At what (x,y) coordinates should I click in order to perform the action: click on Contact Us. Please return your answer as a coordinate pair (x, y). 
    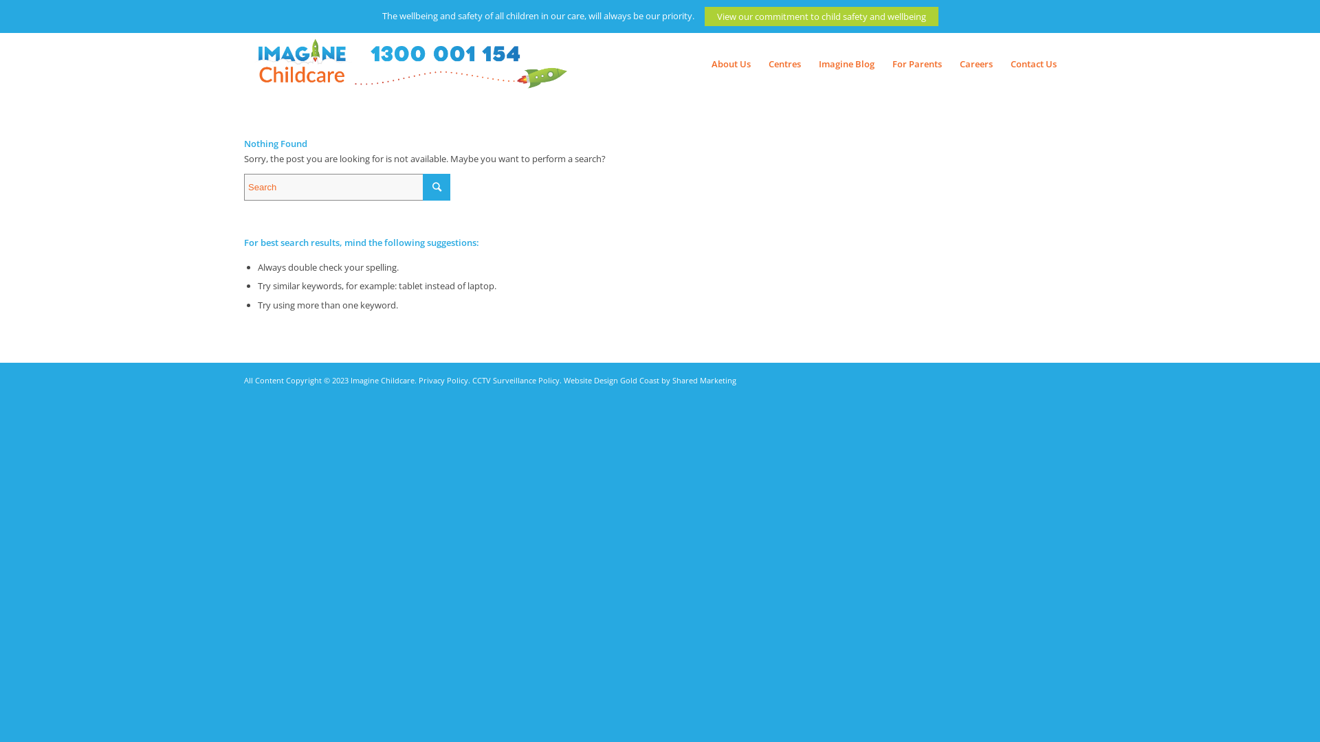
    Looking at the image, I should click on (1039, 64).